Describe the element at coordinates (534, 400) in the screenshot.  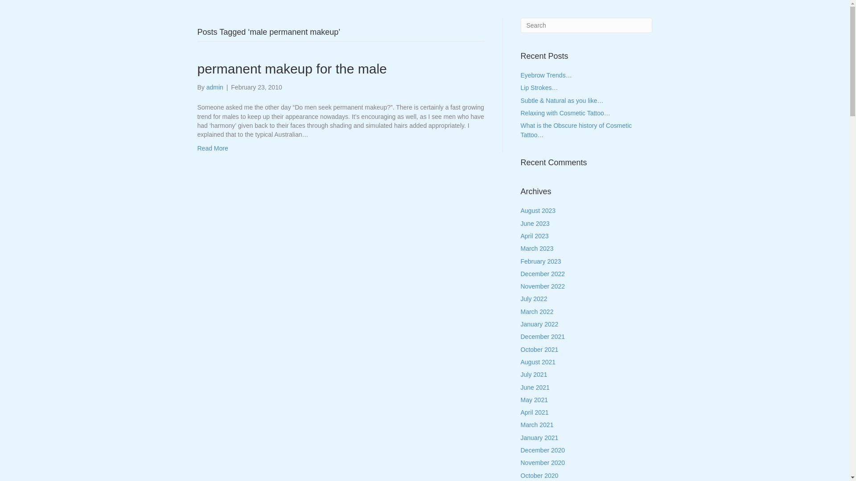
I see `May 2021` at that location.